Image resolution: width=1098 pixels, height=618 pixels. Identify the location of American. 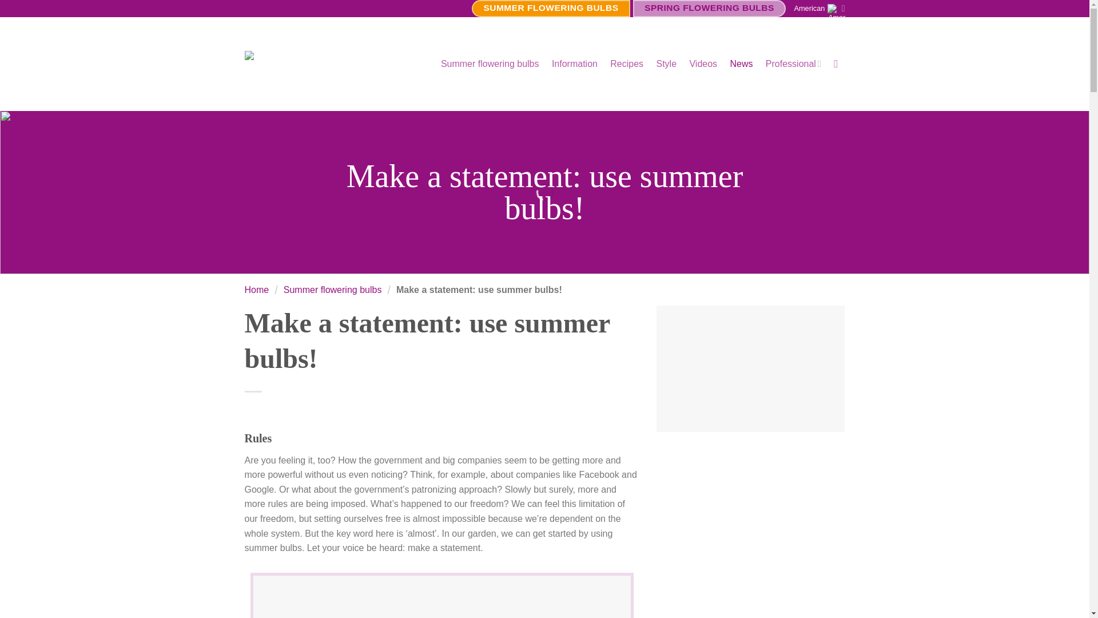
(819, 8).